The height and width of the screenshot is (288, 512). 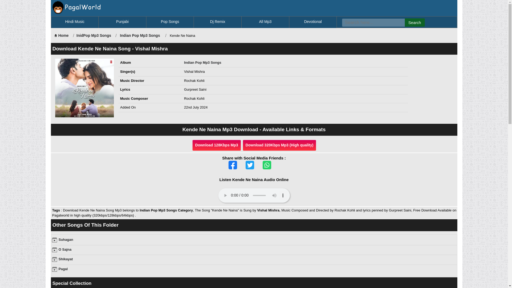 I want to click on Punjabi, so click(x=122, y=22).